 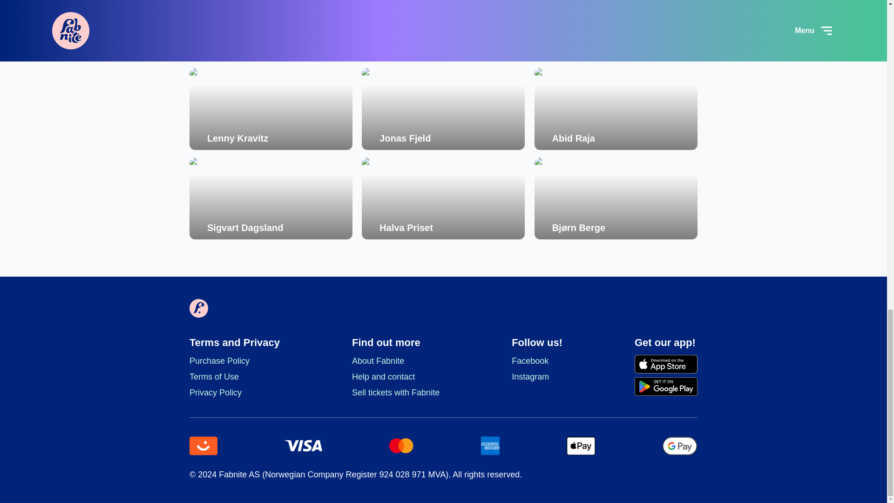 I want to click on About Fabnite, so click(x=396, y=361).